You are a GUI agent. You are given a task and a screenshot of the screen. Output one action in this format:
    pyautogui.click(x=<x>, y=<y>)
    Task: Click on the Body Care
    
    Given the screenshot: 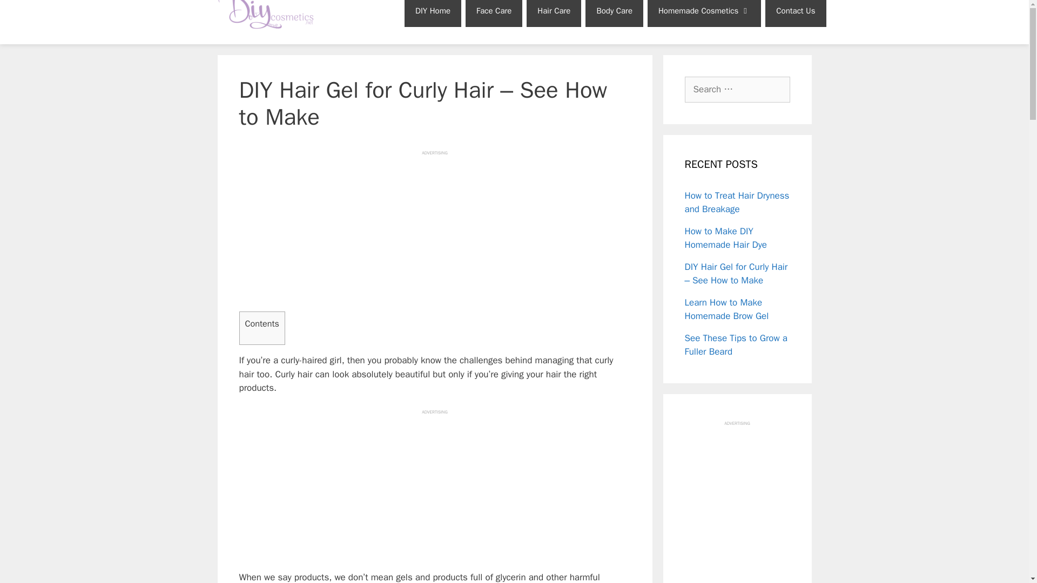 What is the action you would take?
    pyautogui.click(x=614, y=13)
    